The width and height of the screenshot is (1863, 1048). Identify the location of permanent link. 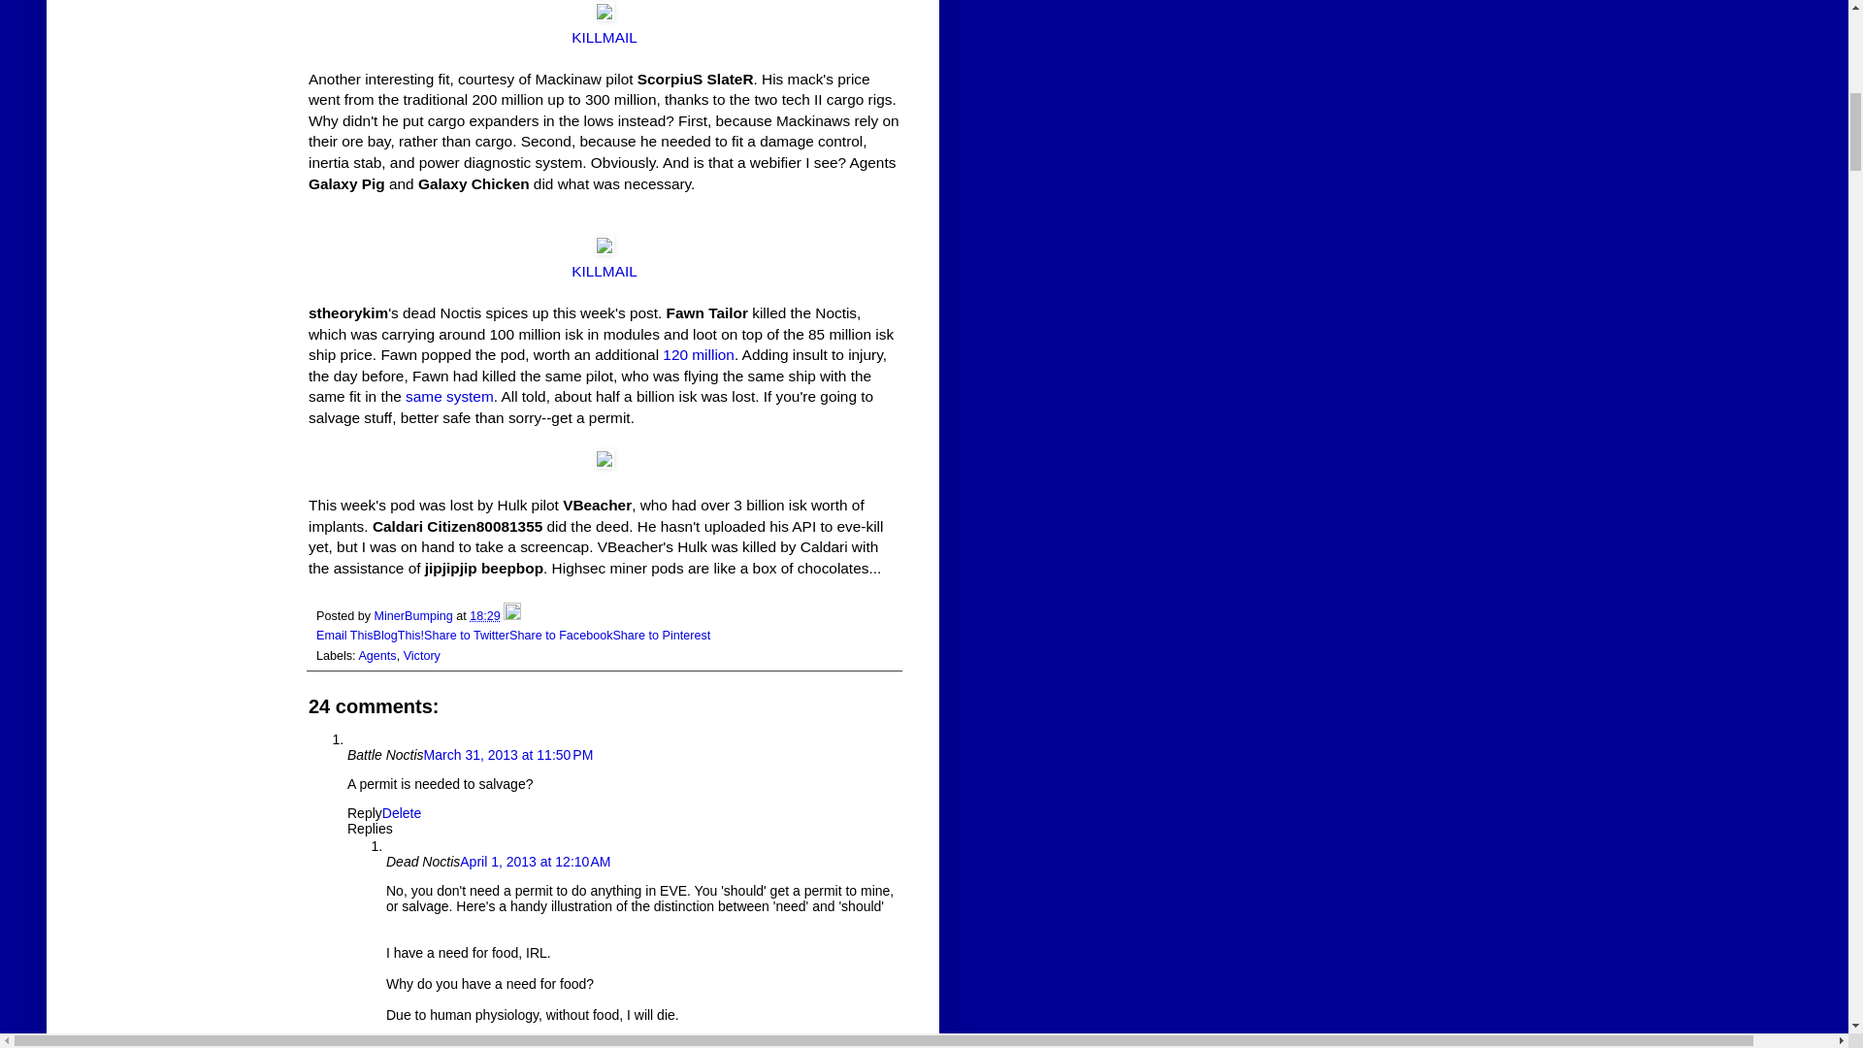
(485, 615).